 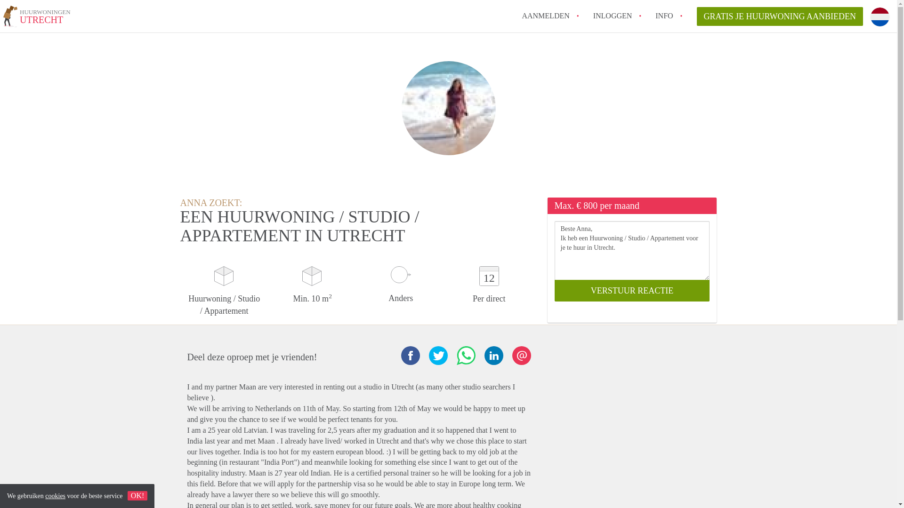 What do you see at coordinates (55, 496) in the screenshot?
I see `cookies` at bounding box center [55, 496].